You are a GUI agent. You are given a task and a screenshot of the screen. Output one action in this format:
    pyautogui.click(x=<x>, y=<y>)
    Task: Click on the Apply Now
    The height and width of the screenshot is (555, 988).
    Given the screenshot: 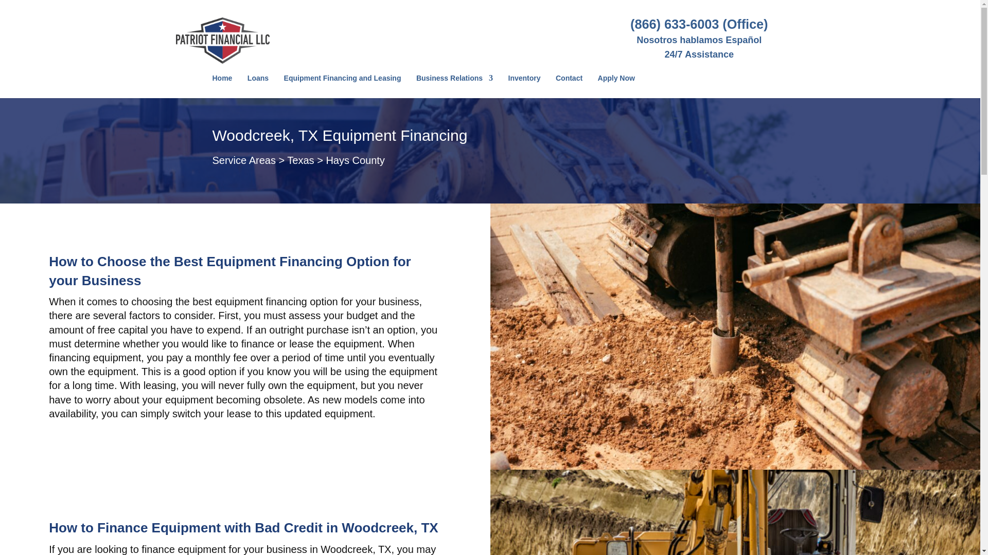 What is the action you would take?
    pyautogui.click(x=616, y=86)
    